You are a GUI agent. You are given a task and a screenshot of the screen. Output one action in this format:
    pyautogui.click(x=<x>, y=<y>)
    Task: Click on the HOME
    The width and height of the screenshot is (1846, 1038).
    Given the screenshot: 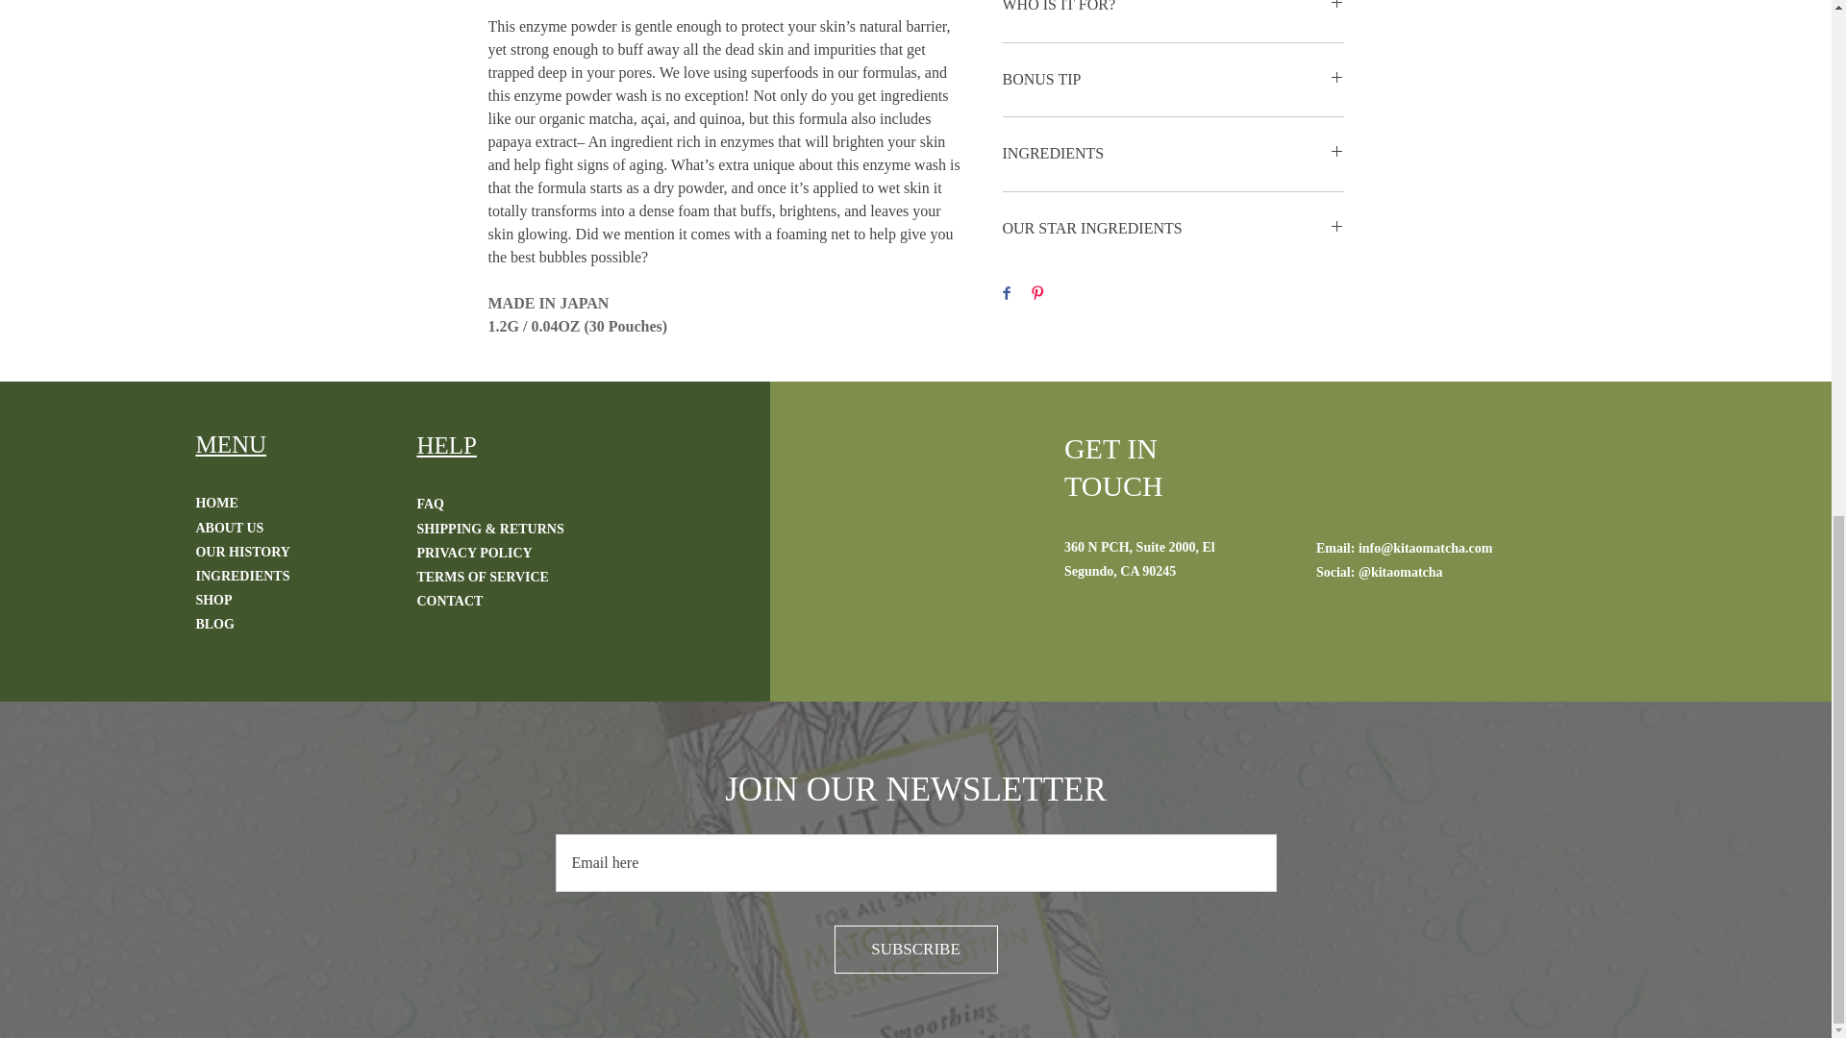 What is the action you would take?
    pyautogui.click(x=216, y=504)
    